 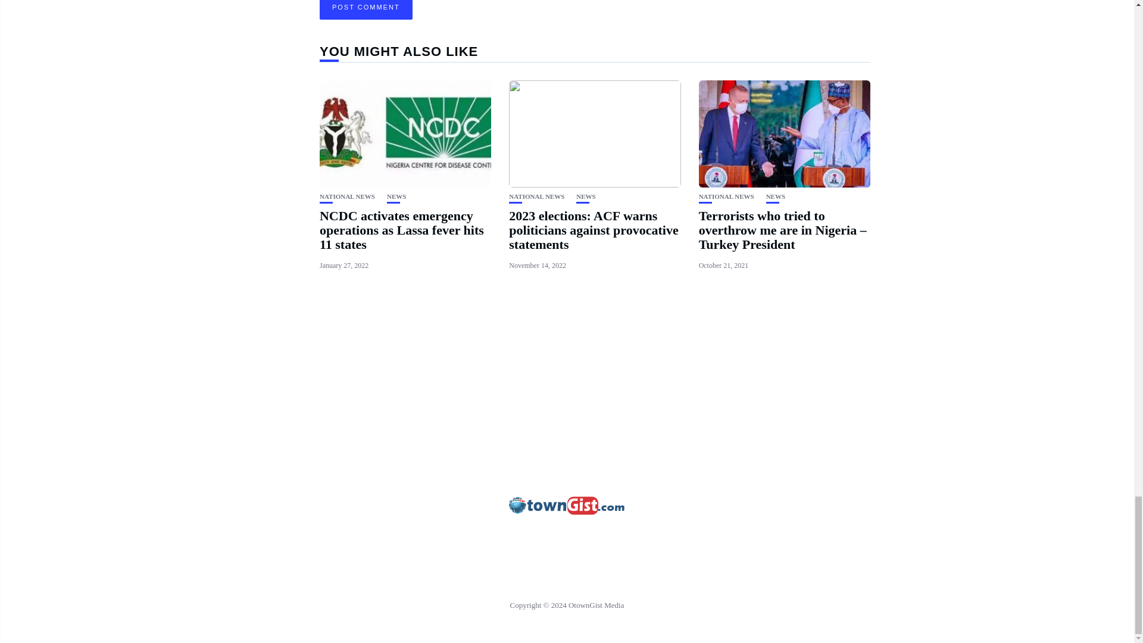 What do you see at coordinates (366, 10) in the screenshot?
I see `Post Comment` at bounding box center [366, 10].